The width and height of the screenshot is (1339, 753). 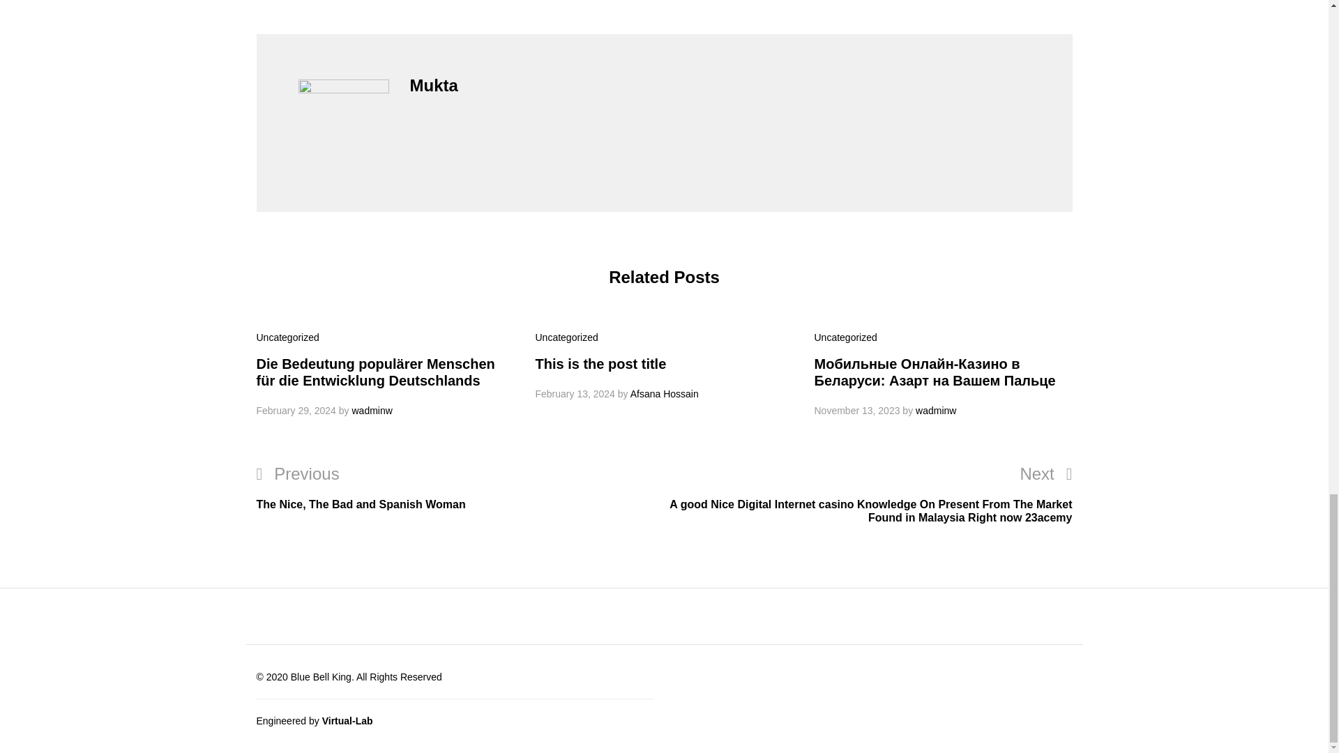 I want to click on February 29, 2024, so click(x=460, y=488).